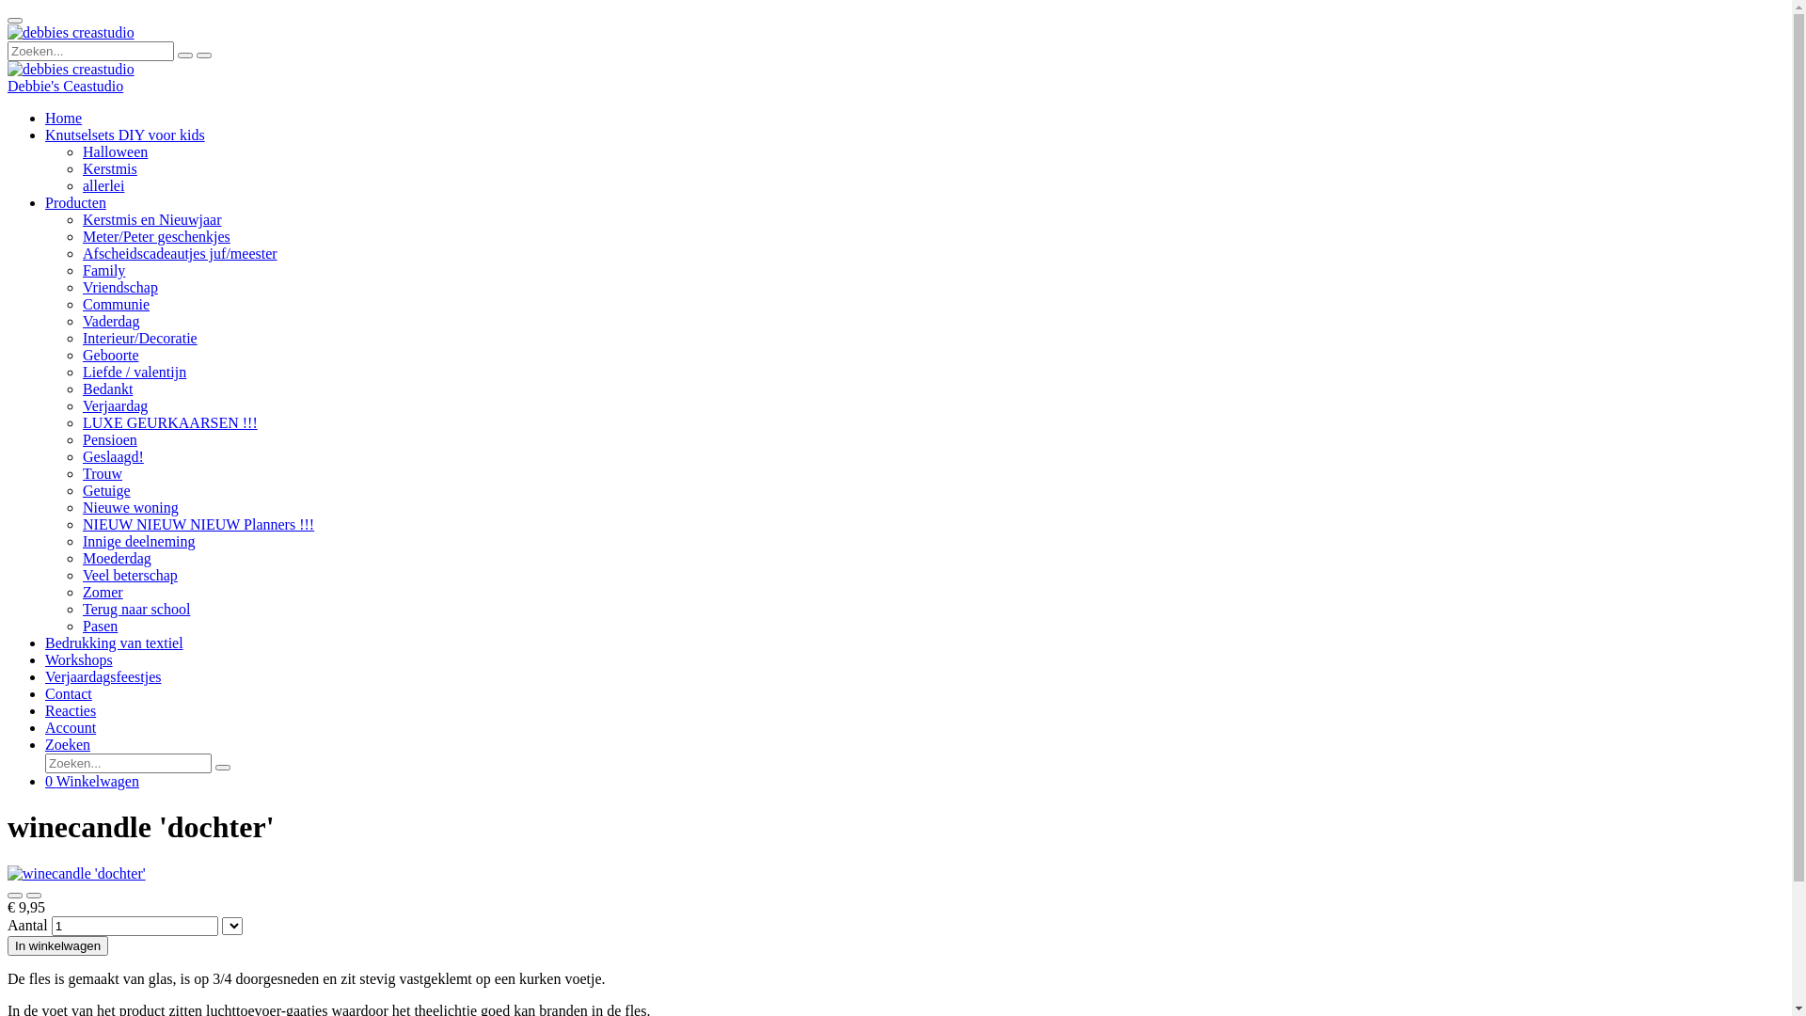 The image size is (1806, 1016). What do you see at coordinates (107, 491) in the screenshot?
I see `Getuige` at bounding box center [107, 491].